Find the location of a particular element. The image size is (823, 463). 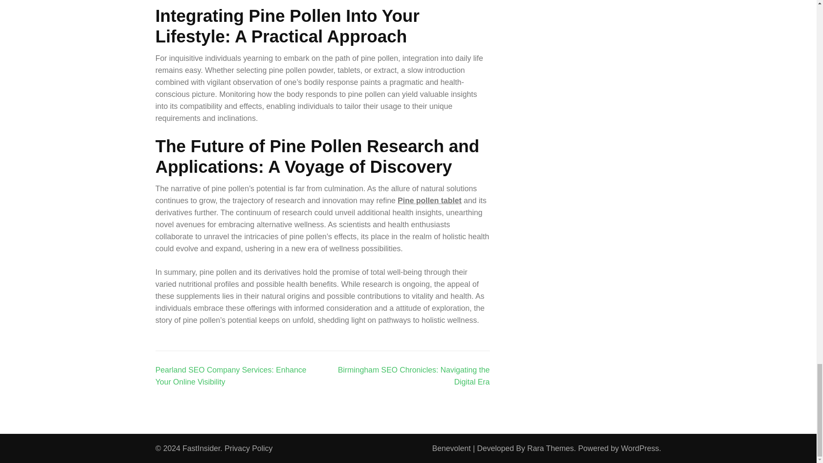

Birmingham SEO Chronicles: Navigating the Digital Era is located at coordinates (413, 376).